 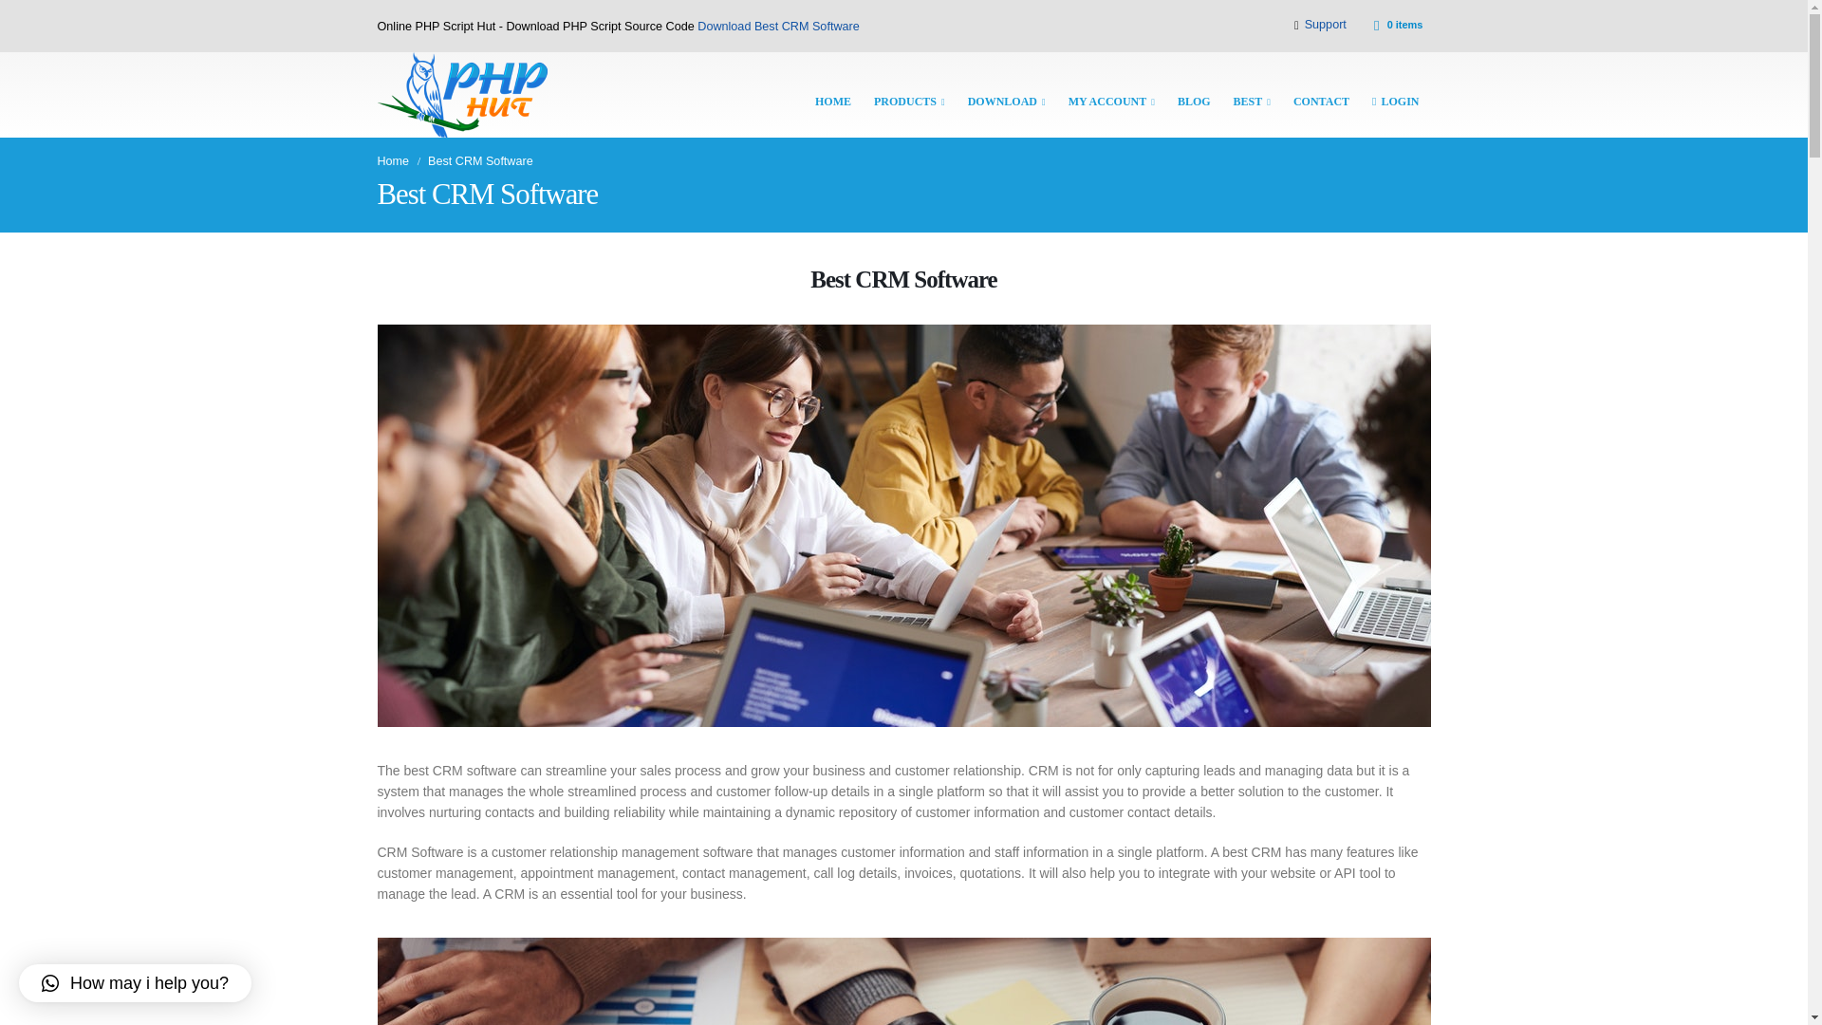 What do you see at coordinates (778, 25) in the screenshot?
I see `Download Best CRM Software` at bounding box center [778, 25].